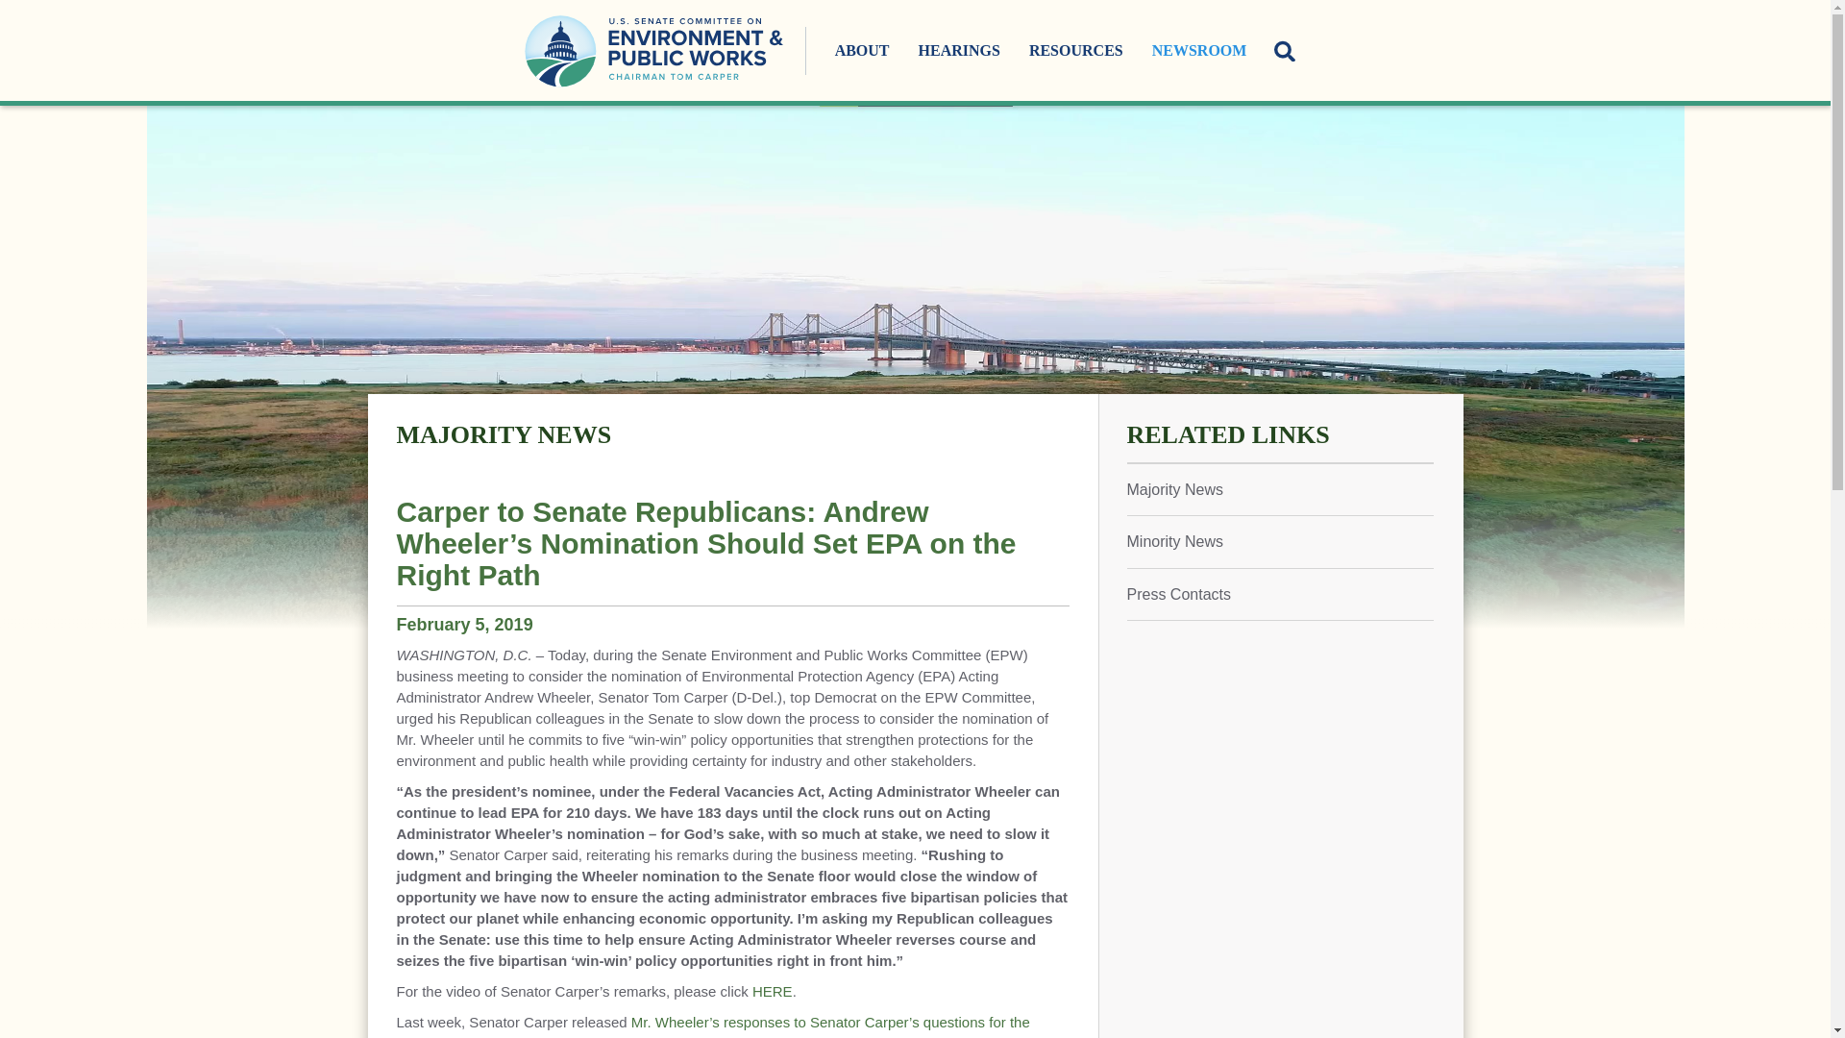 Image resolution: width=1845 pixels, height=1038 pixels. Describe the element at coordinates (959, 50) in the screenshot. I see `HEARINGS` at that location.